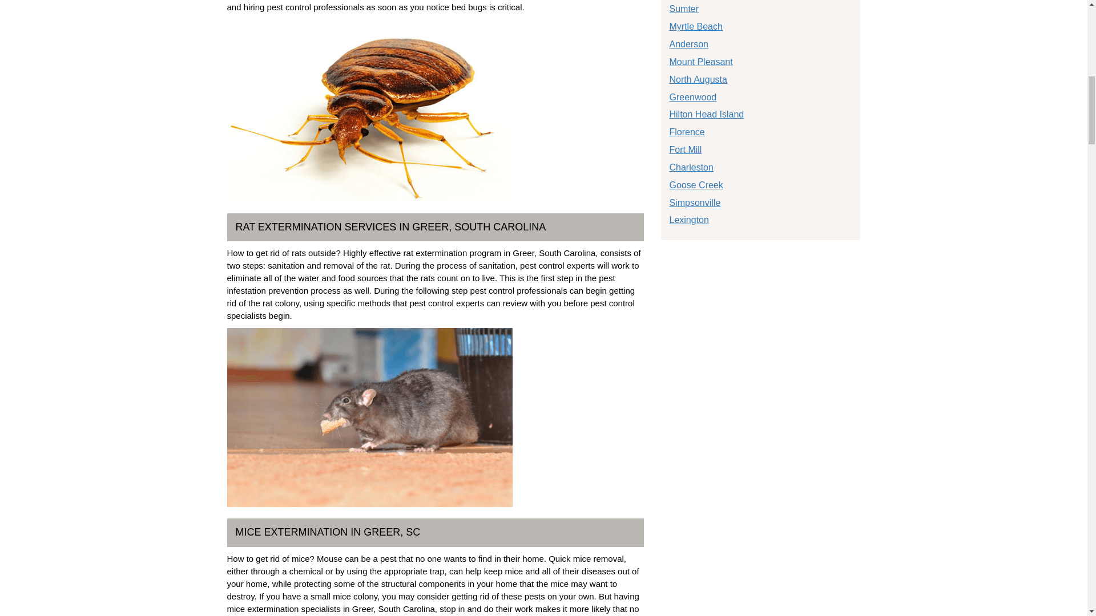  Describe the element at coordinates (706, 114) in the screenshot. I see `Hilton Head Island` at that location.